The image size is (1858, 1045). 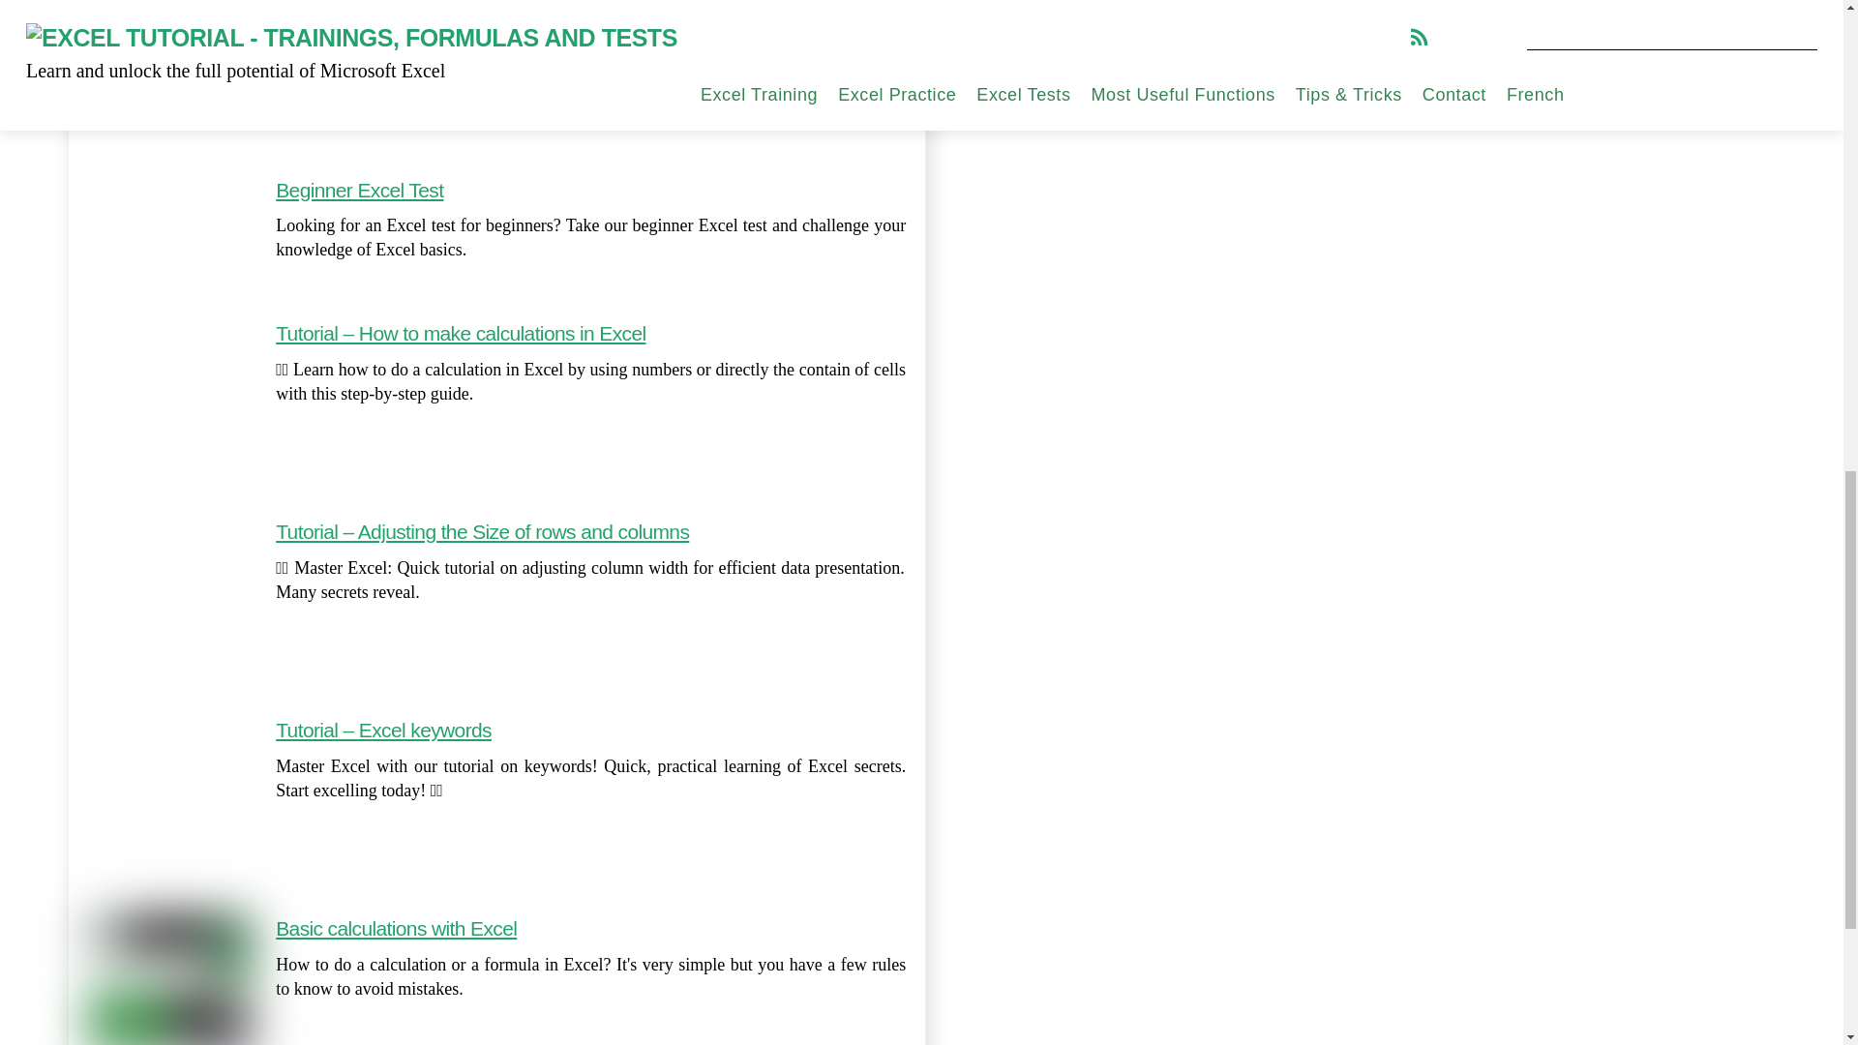 What do you see at coordinates (484, 10) in the screenshot?
I see `Study case: Calculate the result of the first quarter` at bounding box center [484, 10].